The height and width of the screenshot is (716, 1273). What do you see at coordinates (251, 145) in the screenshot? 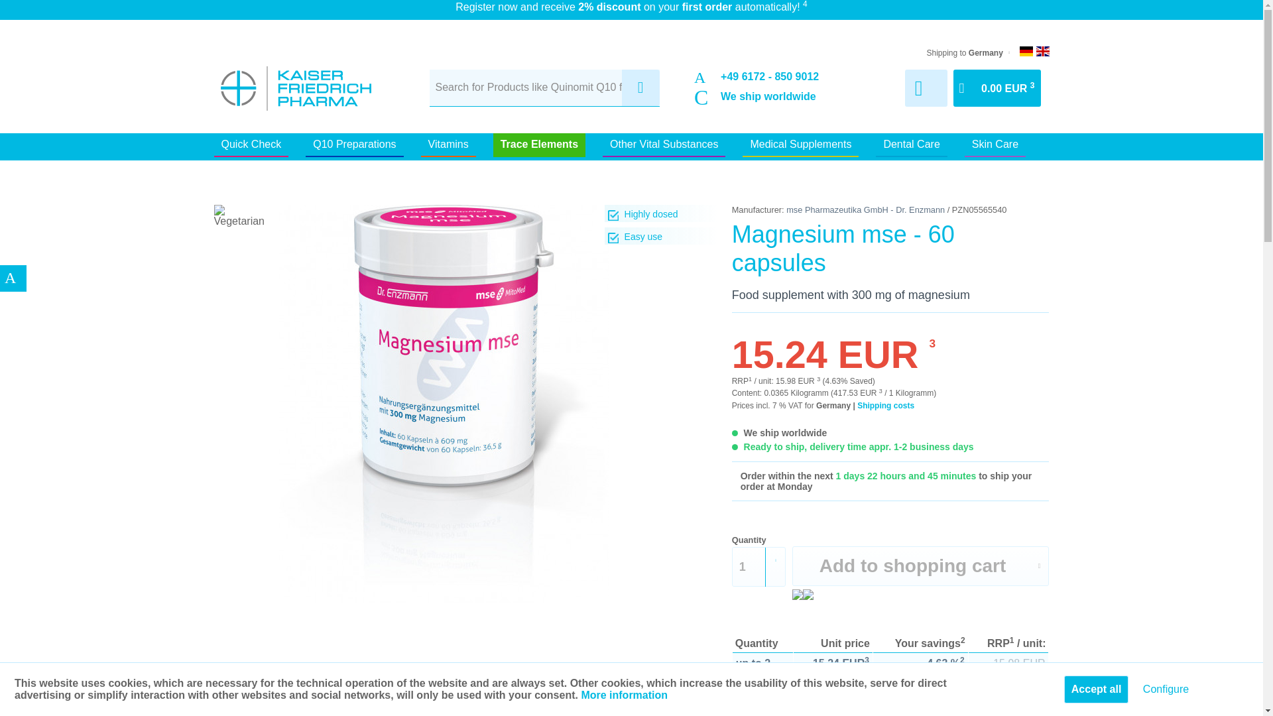
I see `Quick Check` at bounding box center [251, 145].